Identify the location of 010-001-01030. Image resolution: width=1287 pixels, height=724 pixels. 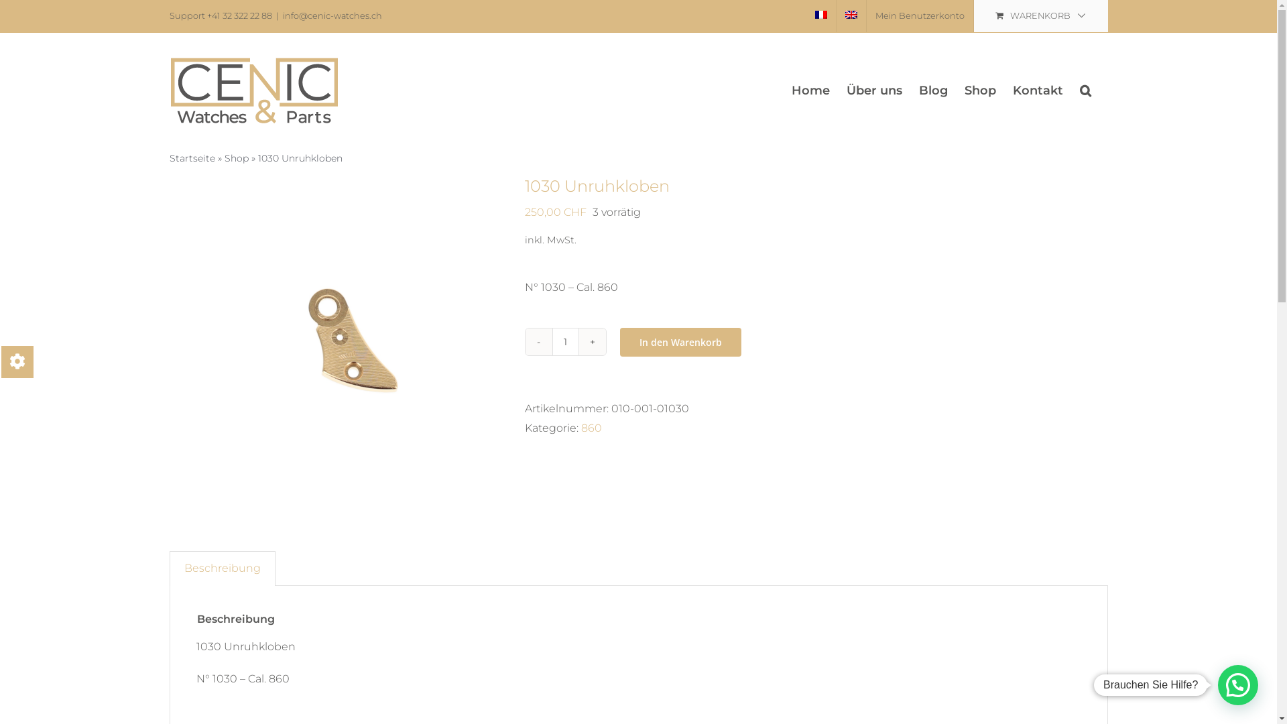
(336, 343).